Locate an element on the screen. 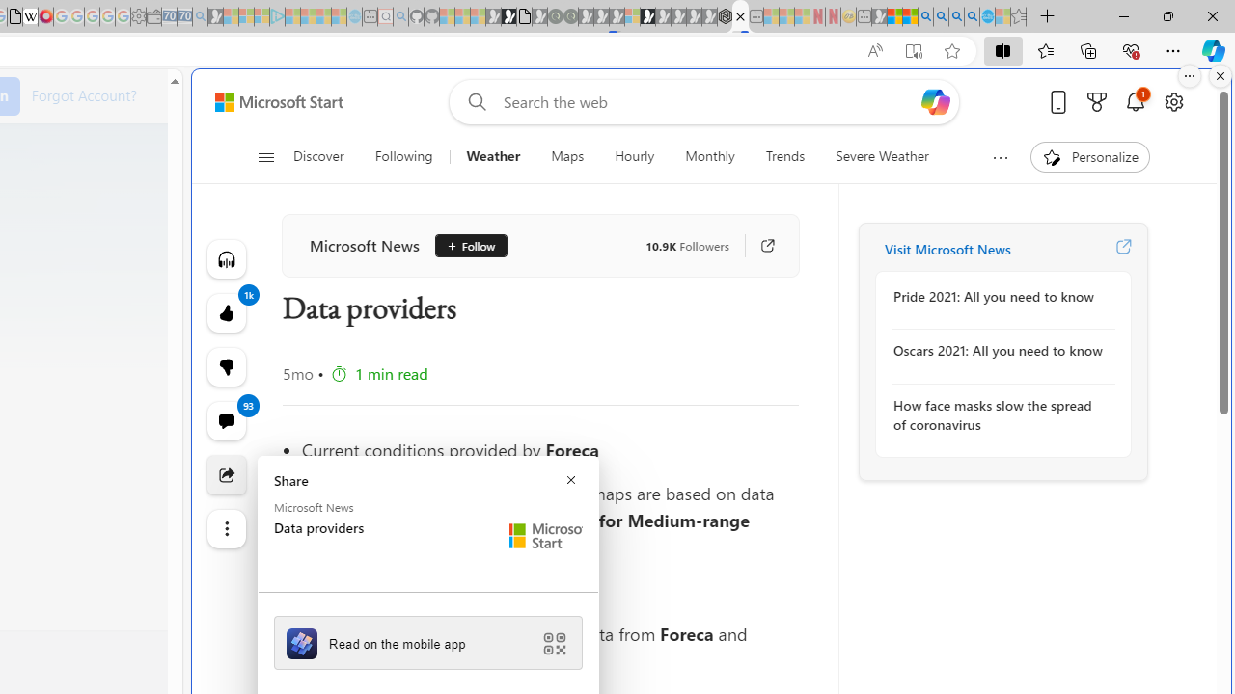 The image size is (1235, 694). 1k Like is located at coordinates (226, 312).